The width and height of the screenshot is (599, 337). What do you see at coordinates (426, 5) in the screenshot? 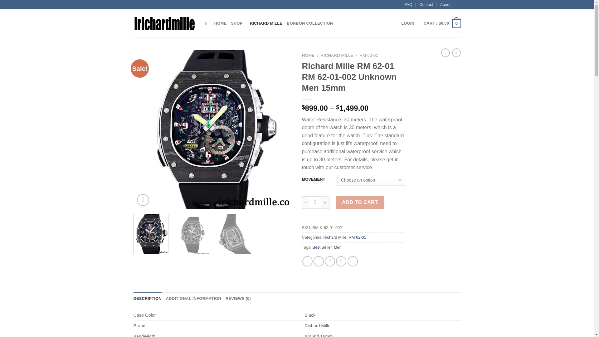
I see `Contact` at bounding box center [426, 5].